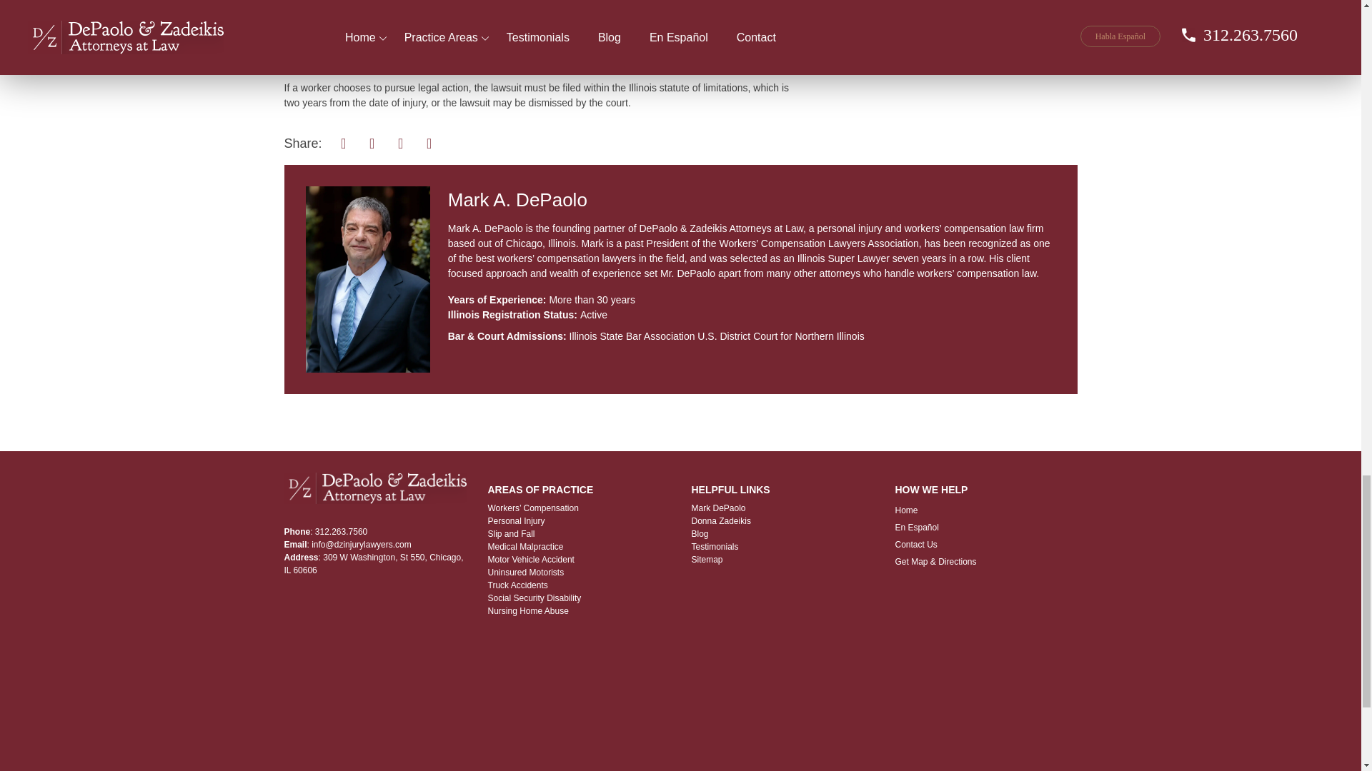  Describe the element at coordinates (372, 141) in the screenshot. I see `Twitter` at that location.